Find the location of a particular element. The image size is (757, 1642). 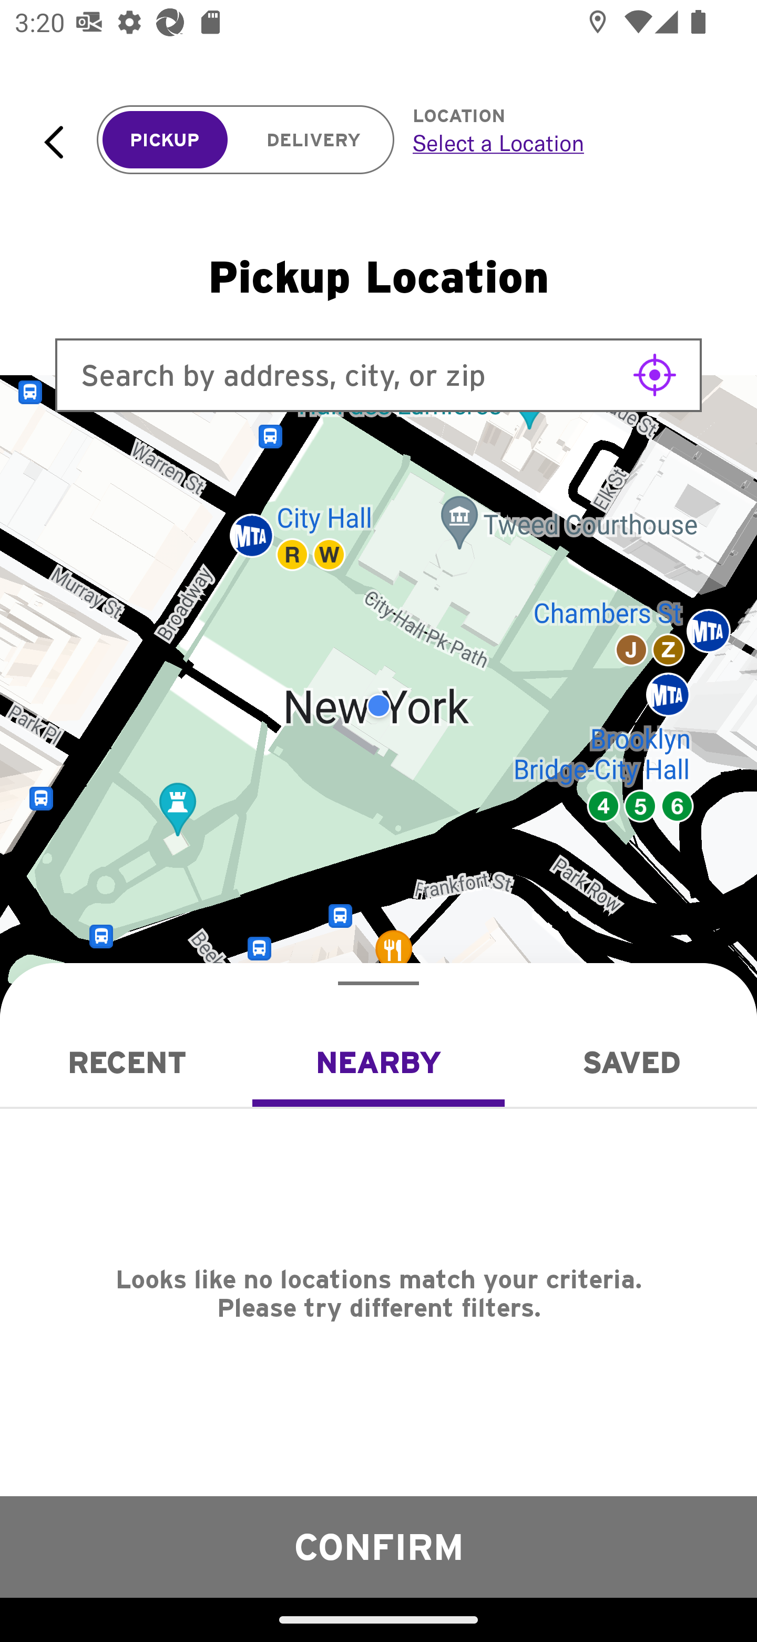

PICKUP is located at coordinates (165, 140).